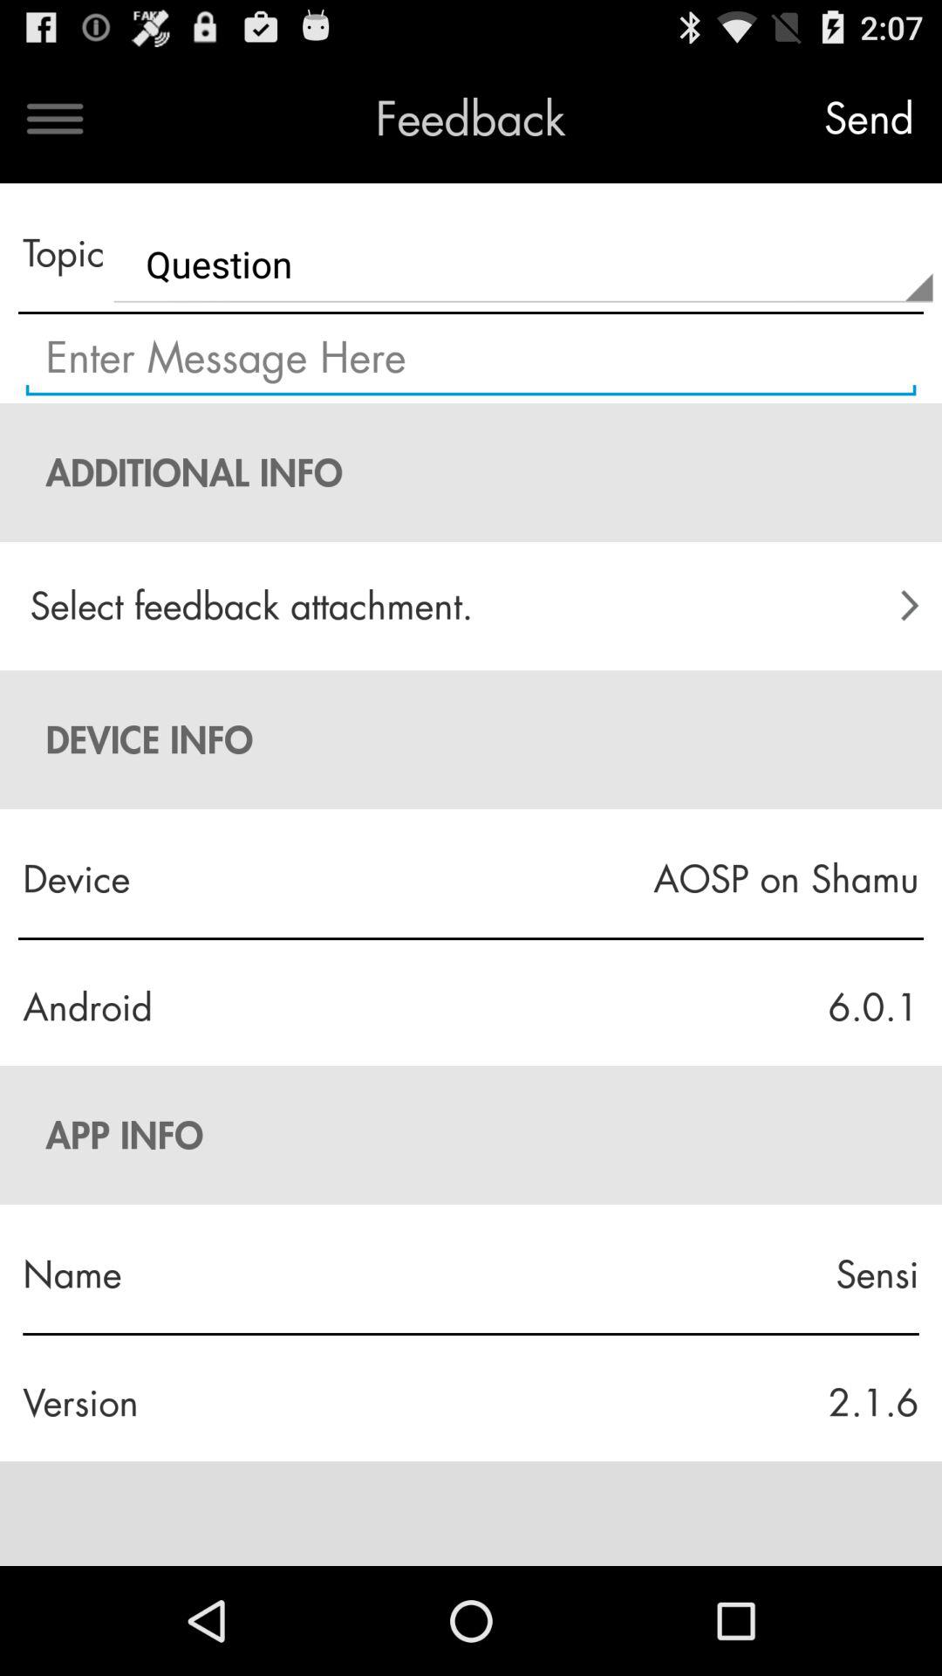  I want to click on jump until send item, so click(869, 119).